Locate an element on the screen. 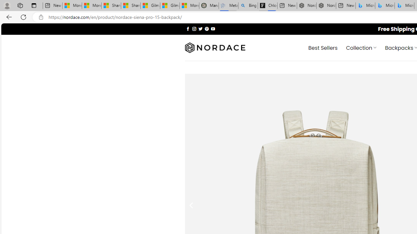  Microsoft Bing Travel - Stays in Bangkok, Bangkok, Thailand is located at coordinates (385, 6).